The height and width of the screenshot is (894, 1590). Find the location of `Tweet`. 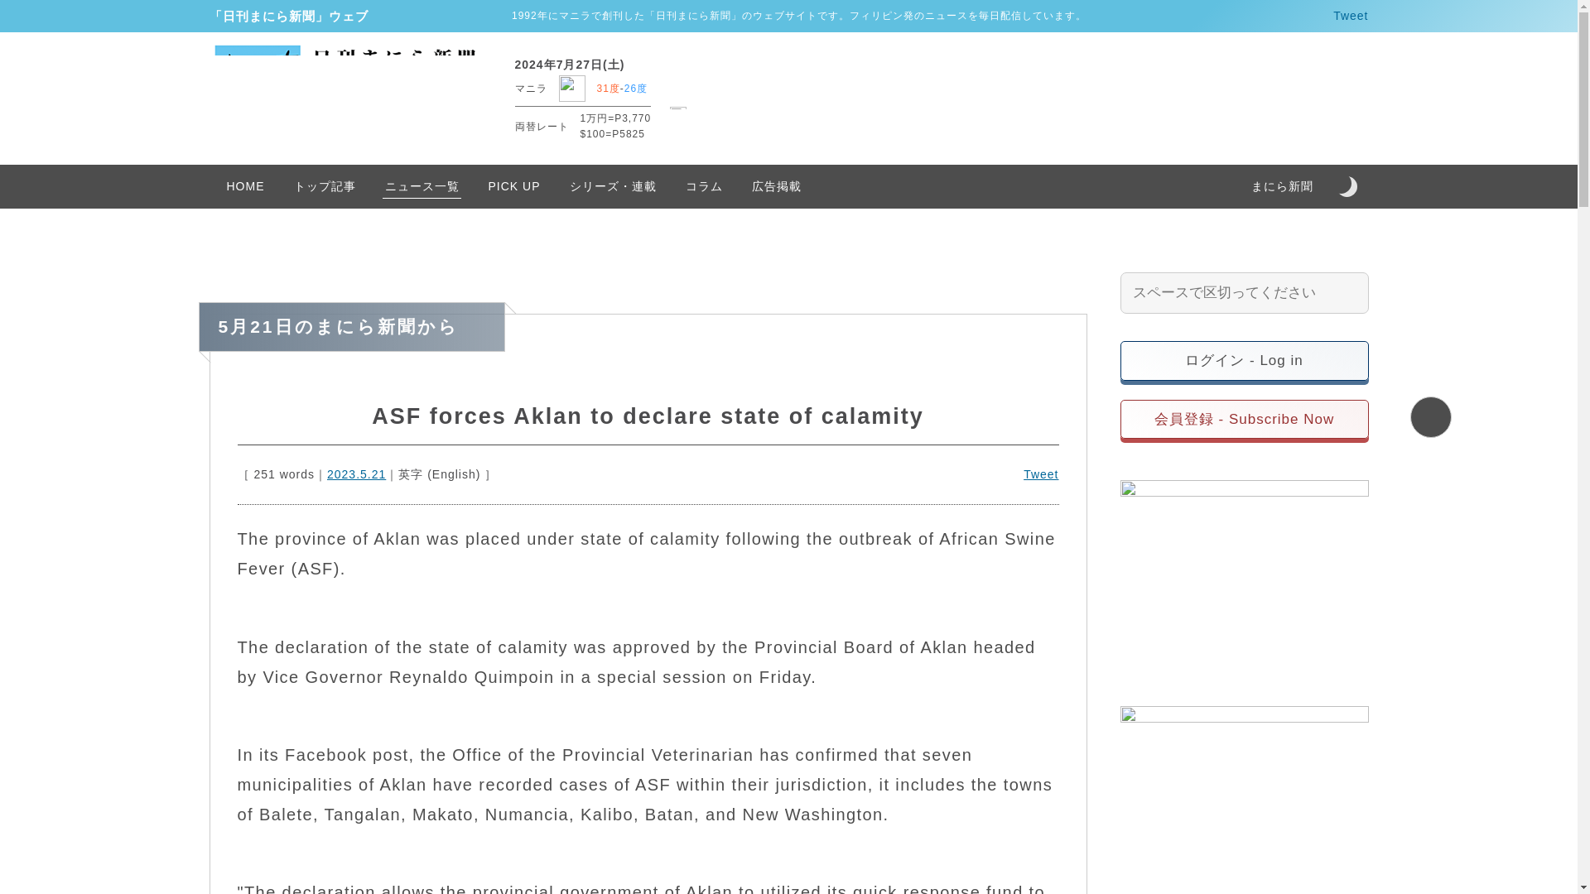

Tweet is located at coordinates (1350, 16).